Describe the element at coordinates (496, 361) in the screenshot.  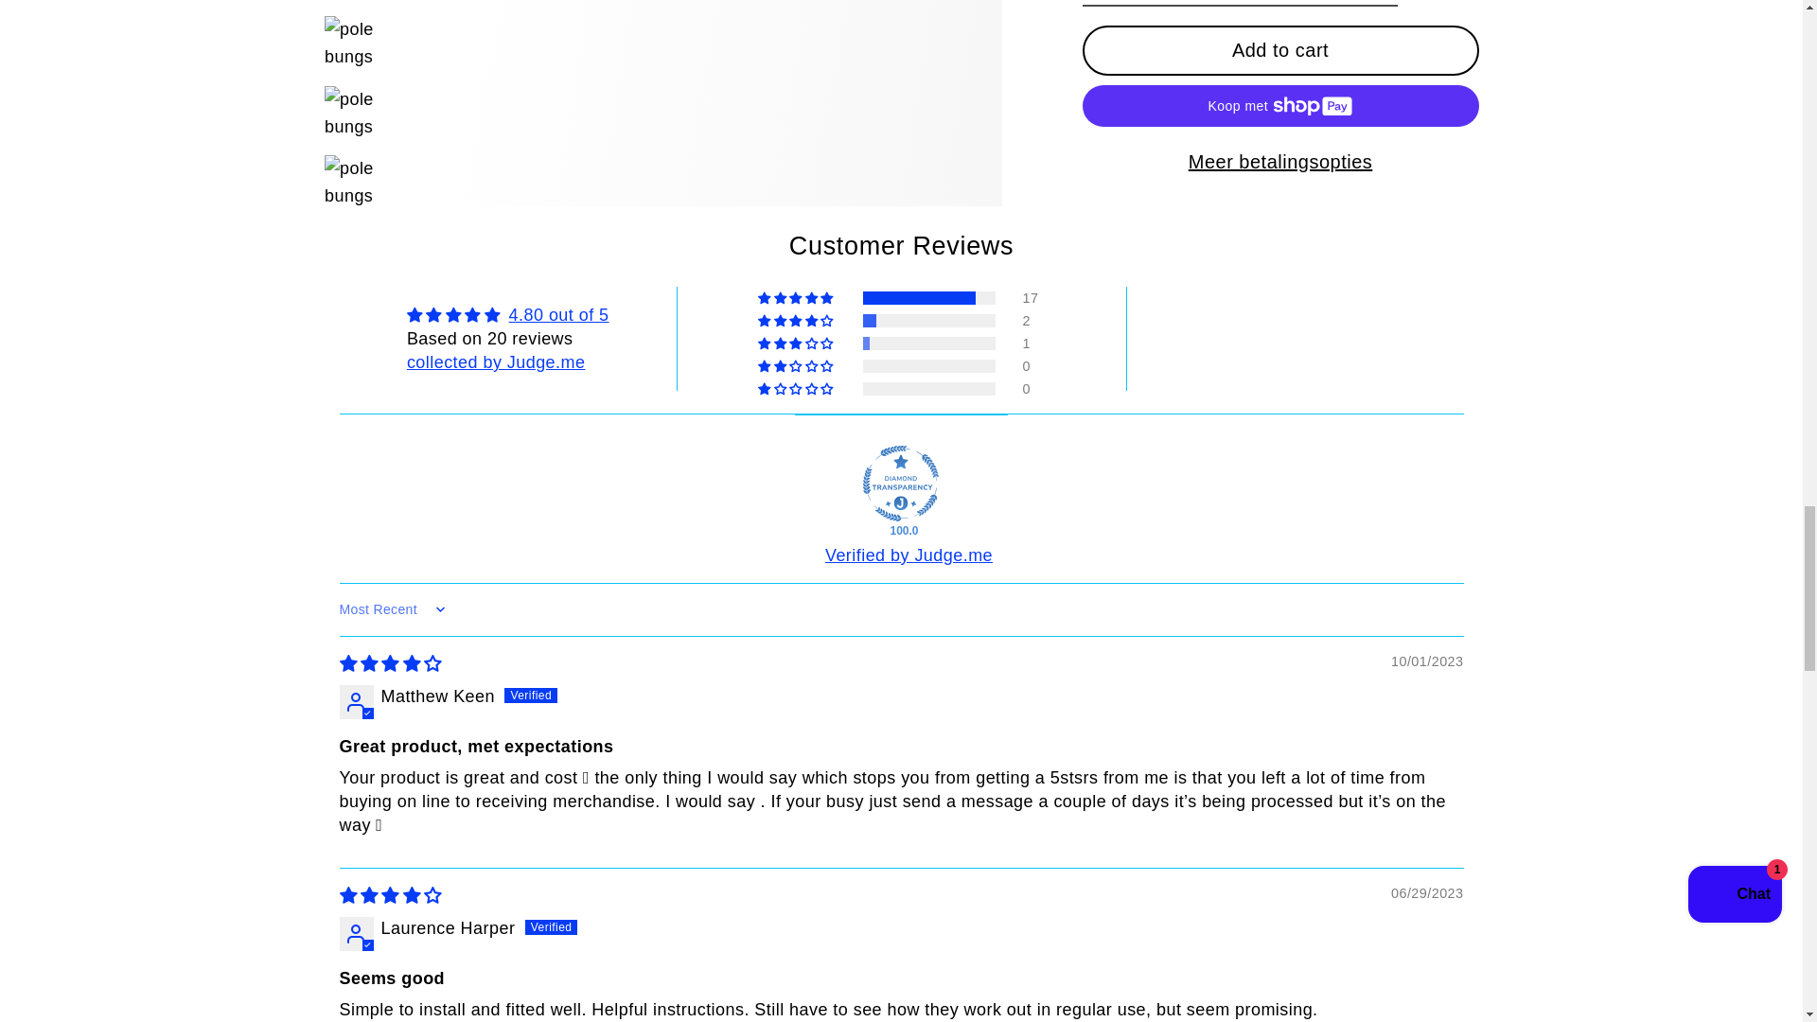
I see `collected by Judge.me` at that location.